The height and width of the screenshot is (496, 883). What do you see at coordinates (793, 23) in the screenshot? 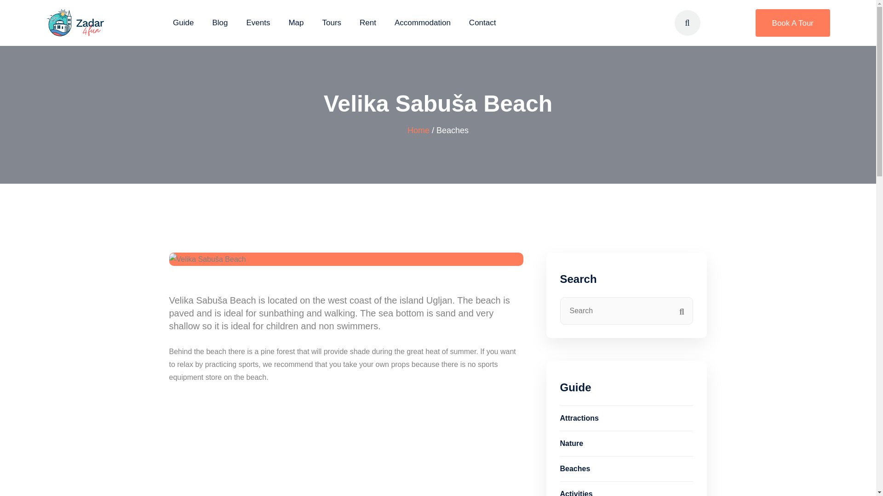
I see `Book A Tour` at bounding box center [793, 23].